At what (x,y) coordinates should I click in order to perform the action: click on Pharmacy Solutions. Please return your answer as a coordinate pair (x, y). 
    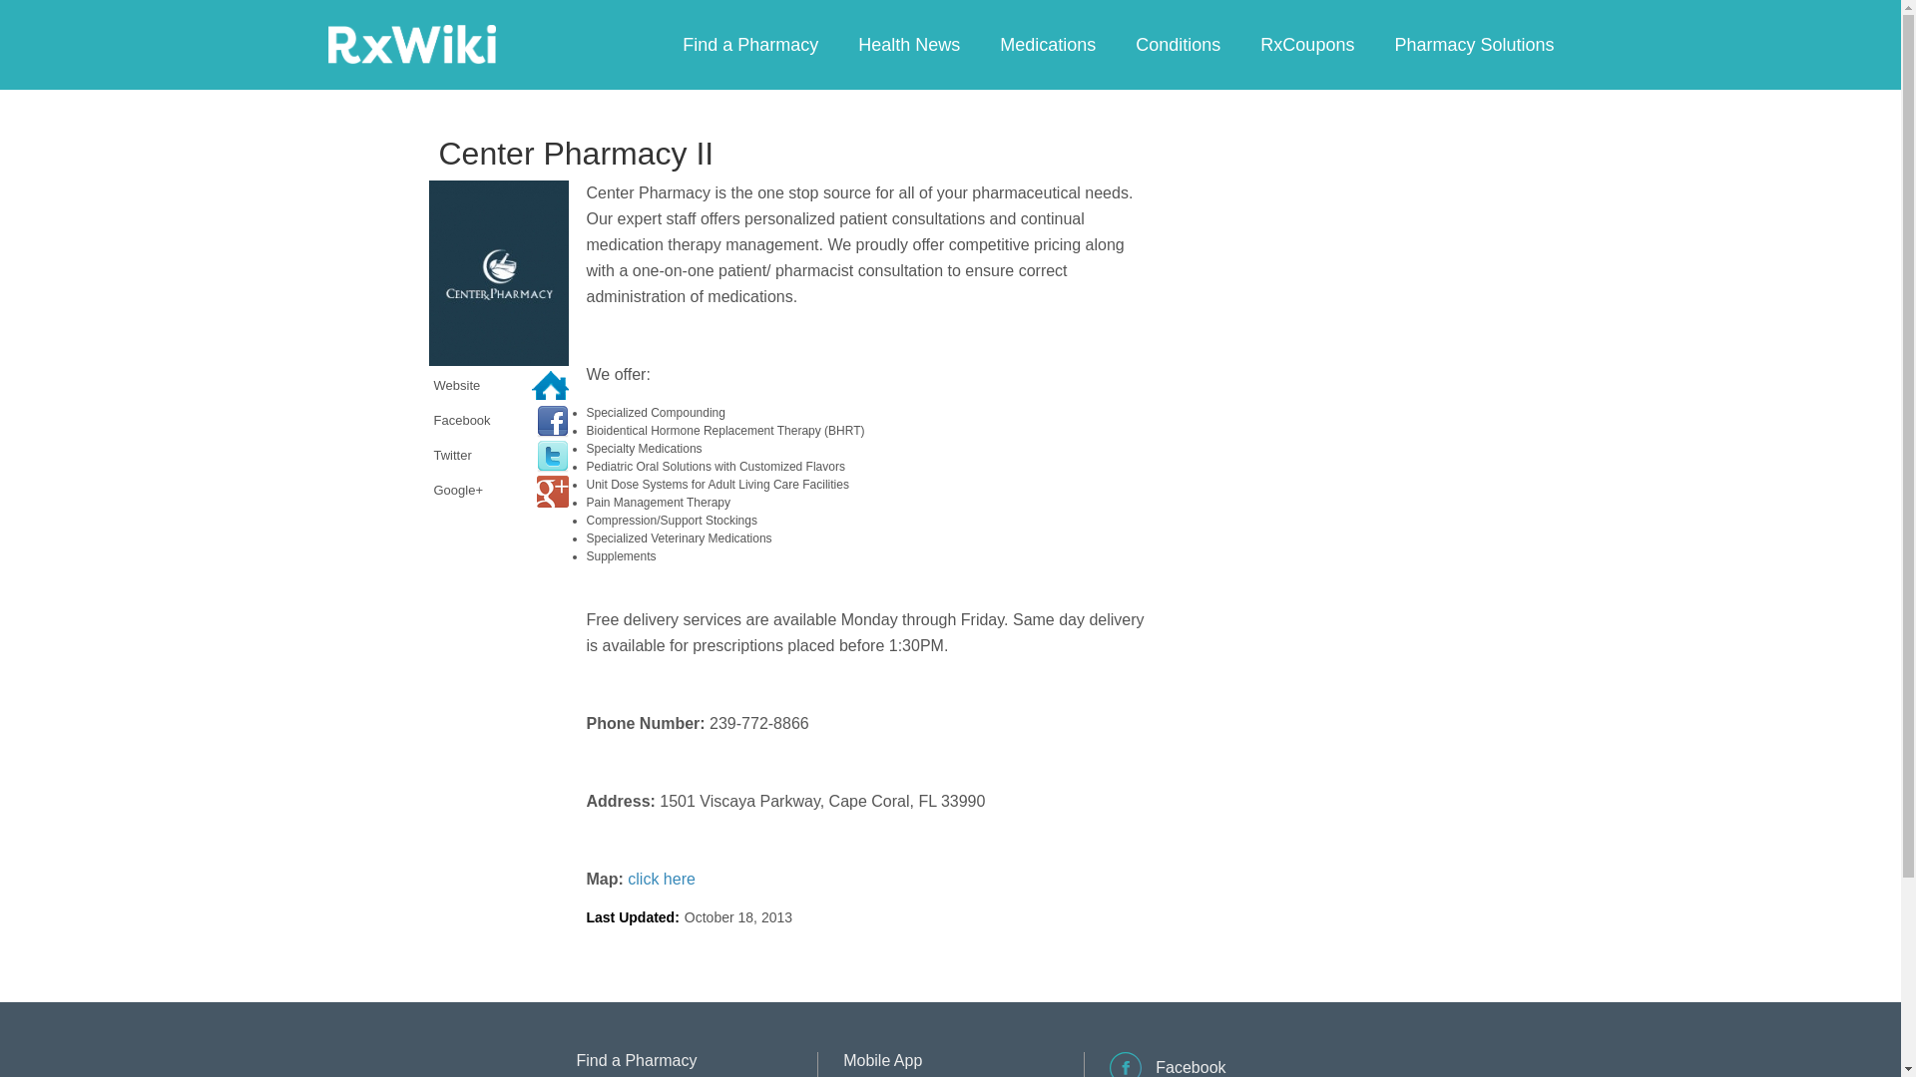
    Looking at the image, I should click on (1473, 44).